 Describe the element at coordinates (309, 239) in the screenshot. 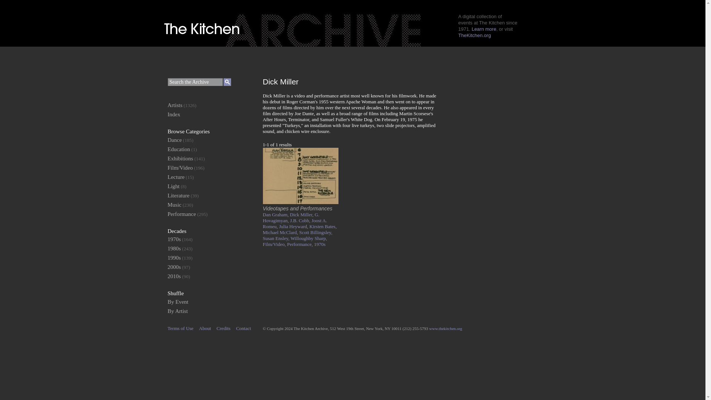

I see `Willoughby Sharp,` at that location.